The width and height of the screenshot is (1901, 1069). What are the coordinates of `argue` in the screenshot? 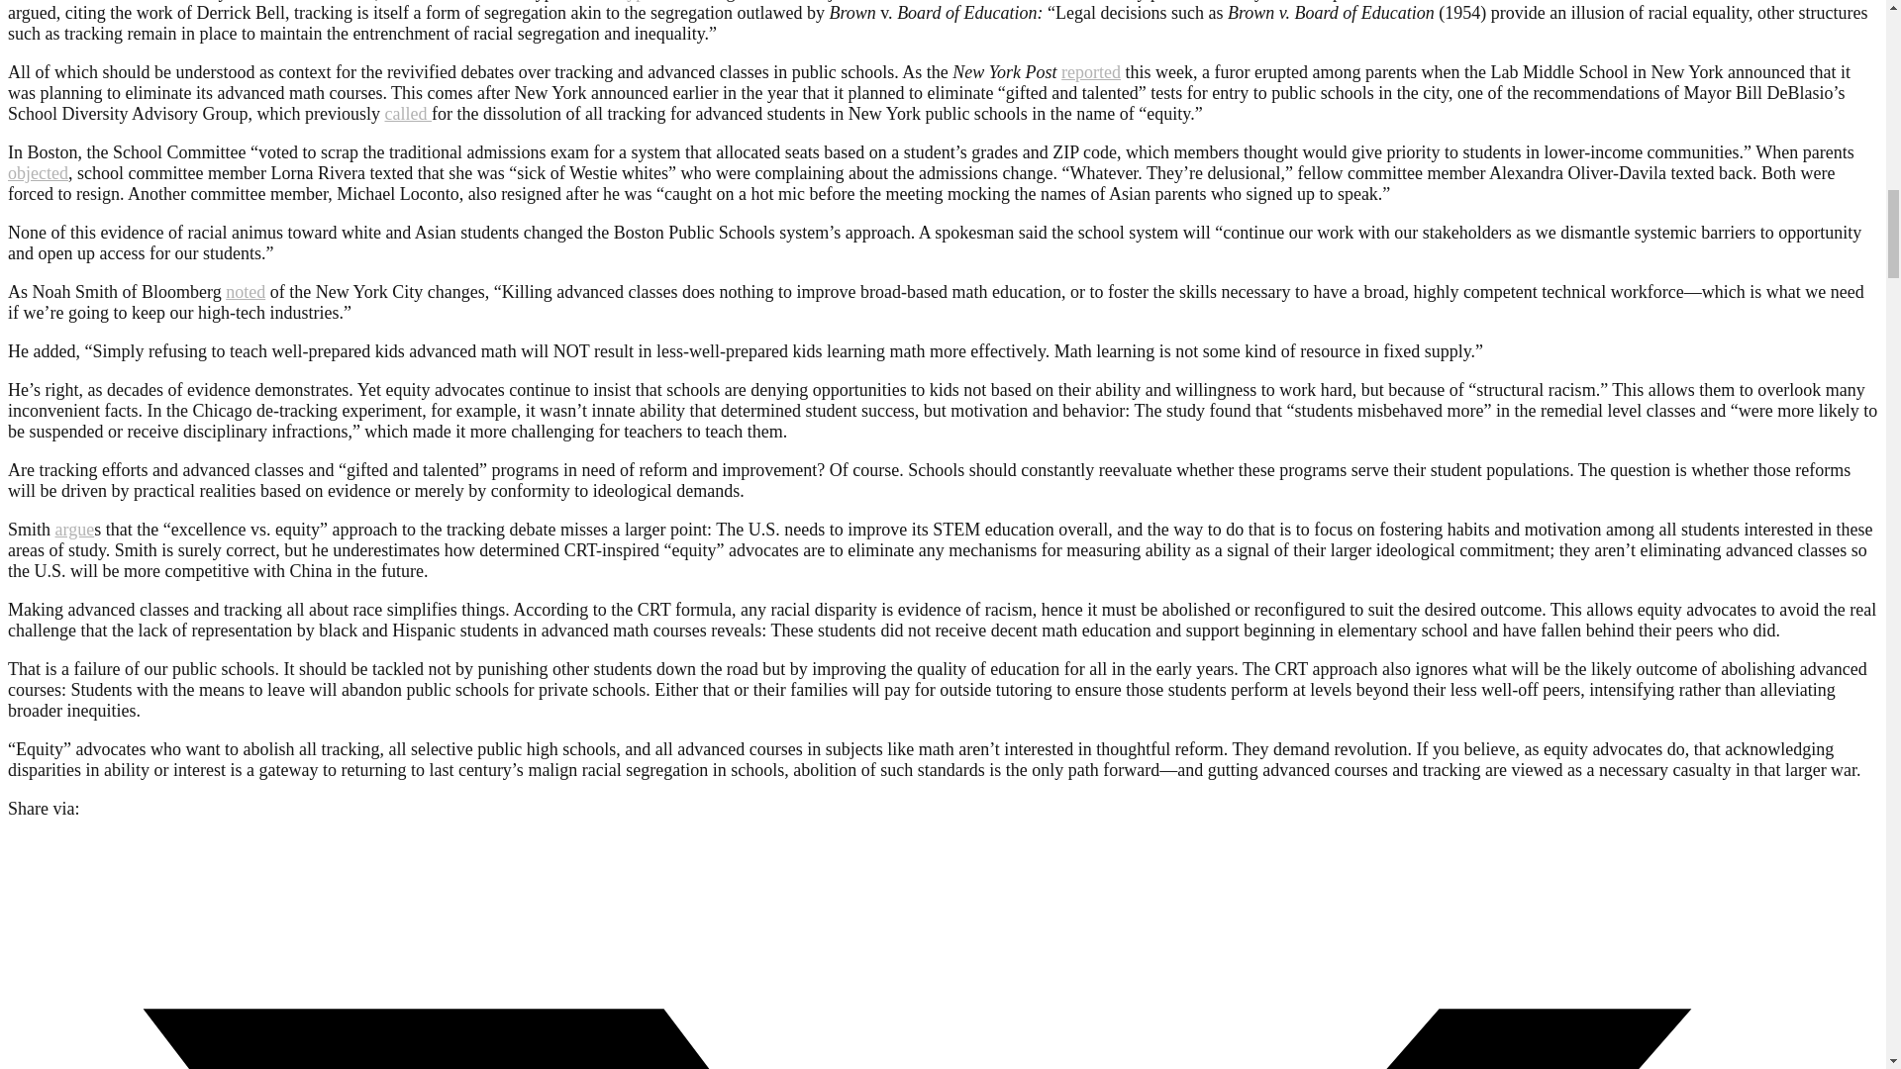 It's located at (75, 529).